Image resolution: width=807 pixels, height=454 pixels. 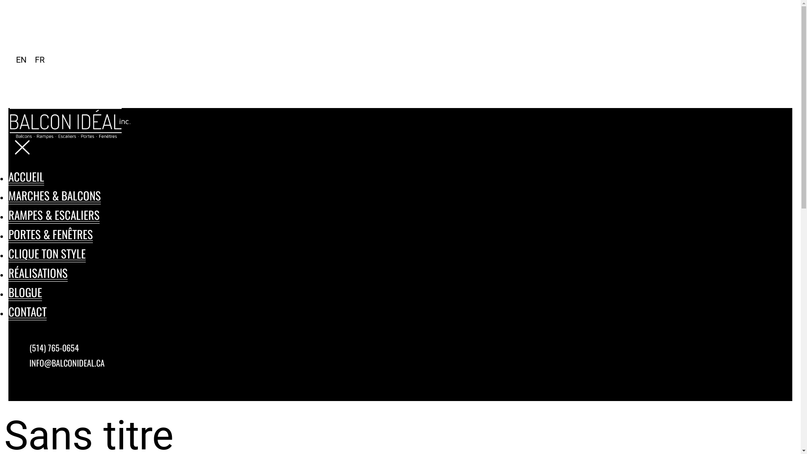 What do you see at coordinates (25, 293) in the screenshot?
I see `BLOGUE` at bounding box center [25, 293].